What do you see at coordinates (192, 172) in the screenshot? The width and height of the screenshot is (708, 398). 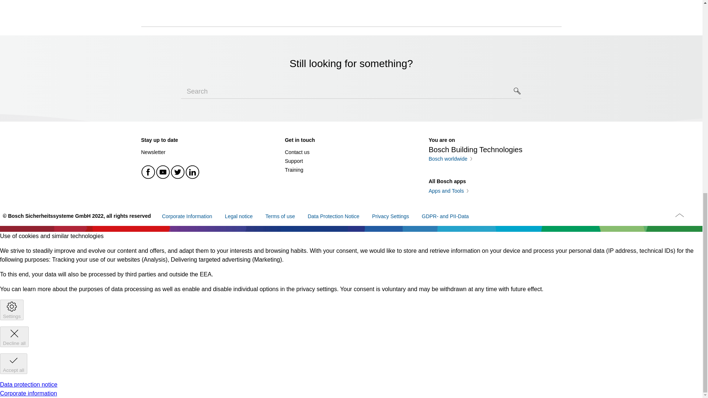 I see `Linkedin` at bounding box center [192, 172].